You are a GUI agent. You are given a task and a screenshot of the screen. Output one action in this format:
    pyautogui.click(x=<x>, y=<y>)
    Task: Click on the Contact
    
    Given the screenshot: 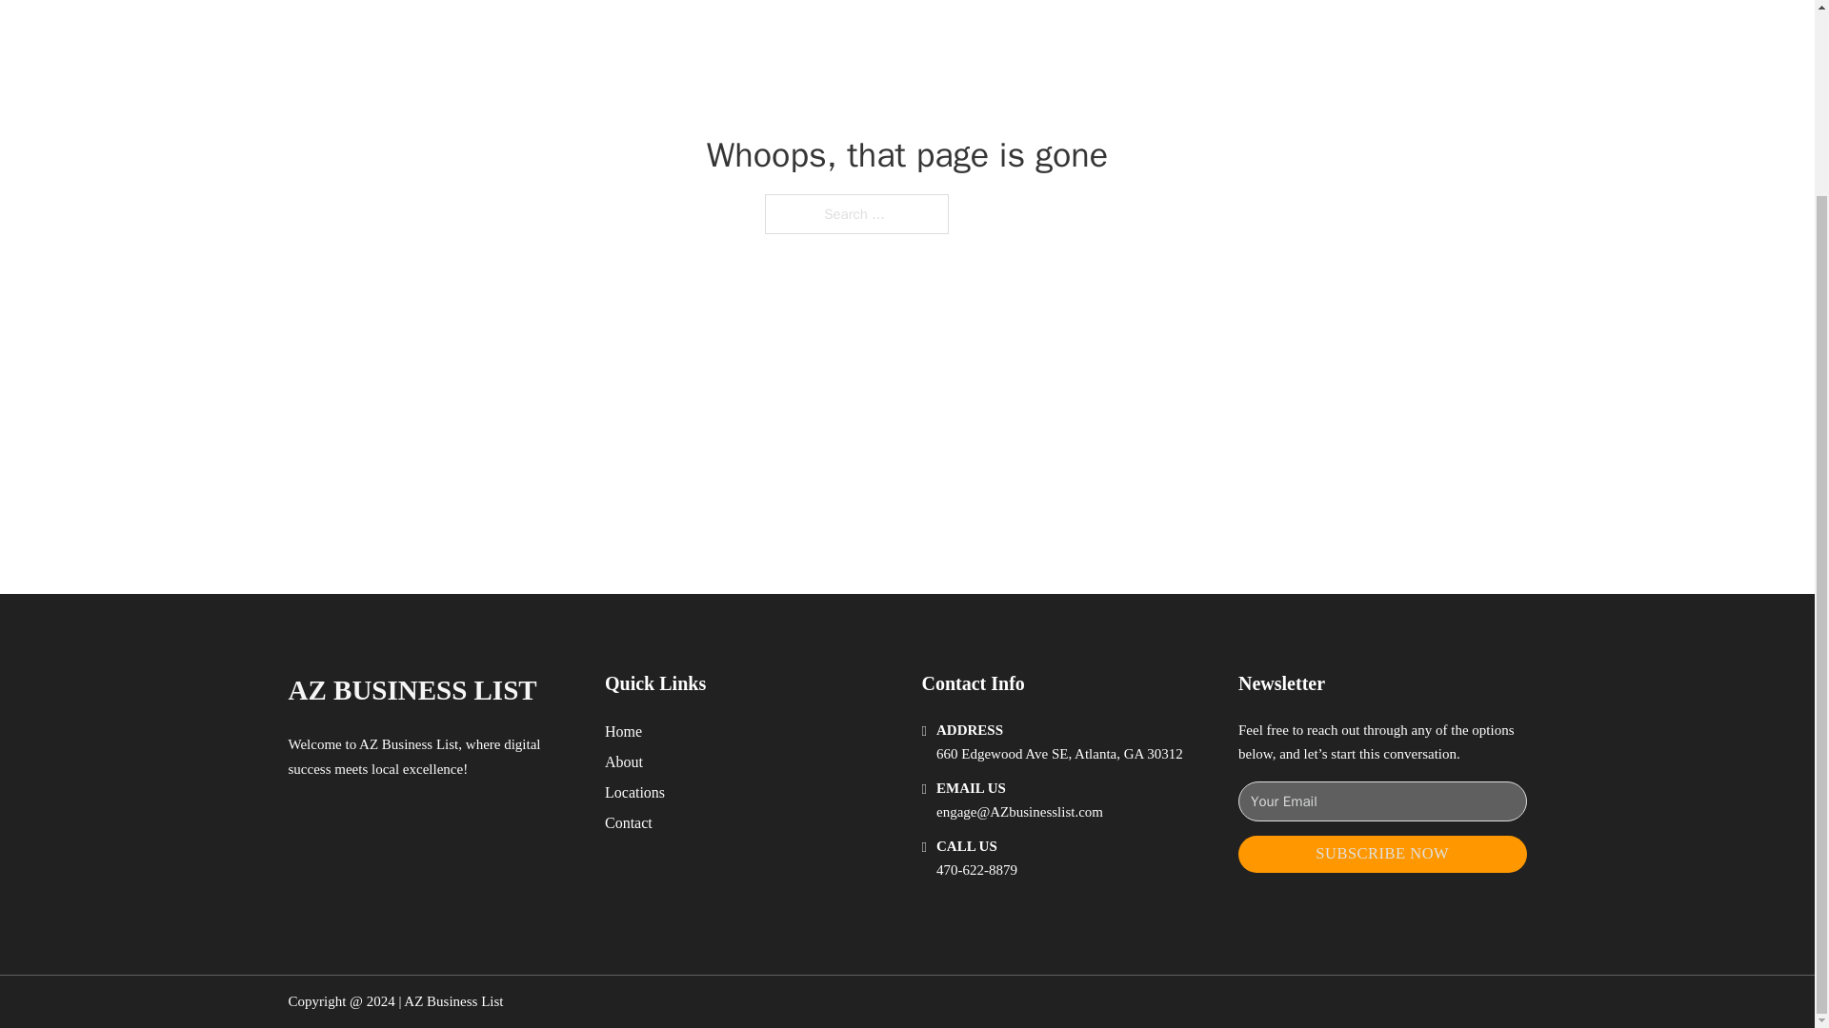 What is the action you would take?
    pyautogui.click(x=629, y=822)
    